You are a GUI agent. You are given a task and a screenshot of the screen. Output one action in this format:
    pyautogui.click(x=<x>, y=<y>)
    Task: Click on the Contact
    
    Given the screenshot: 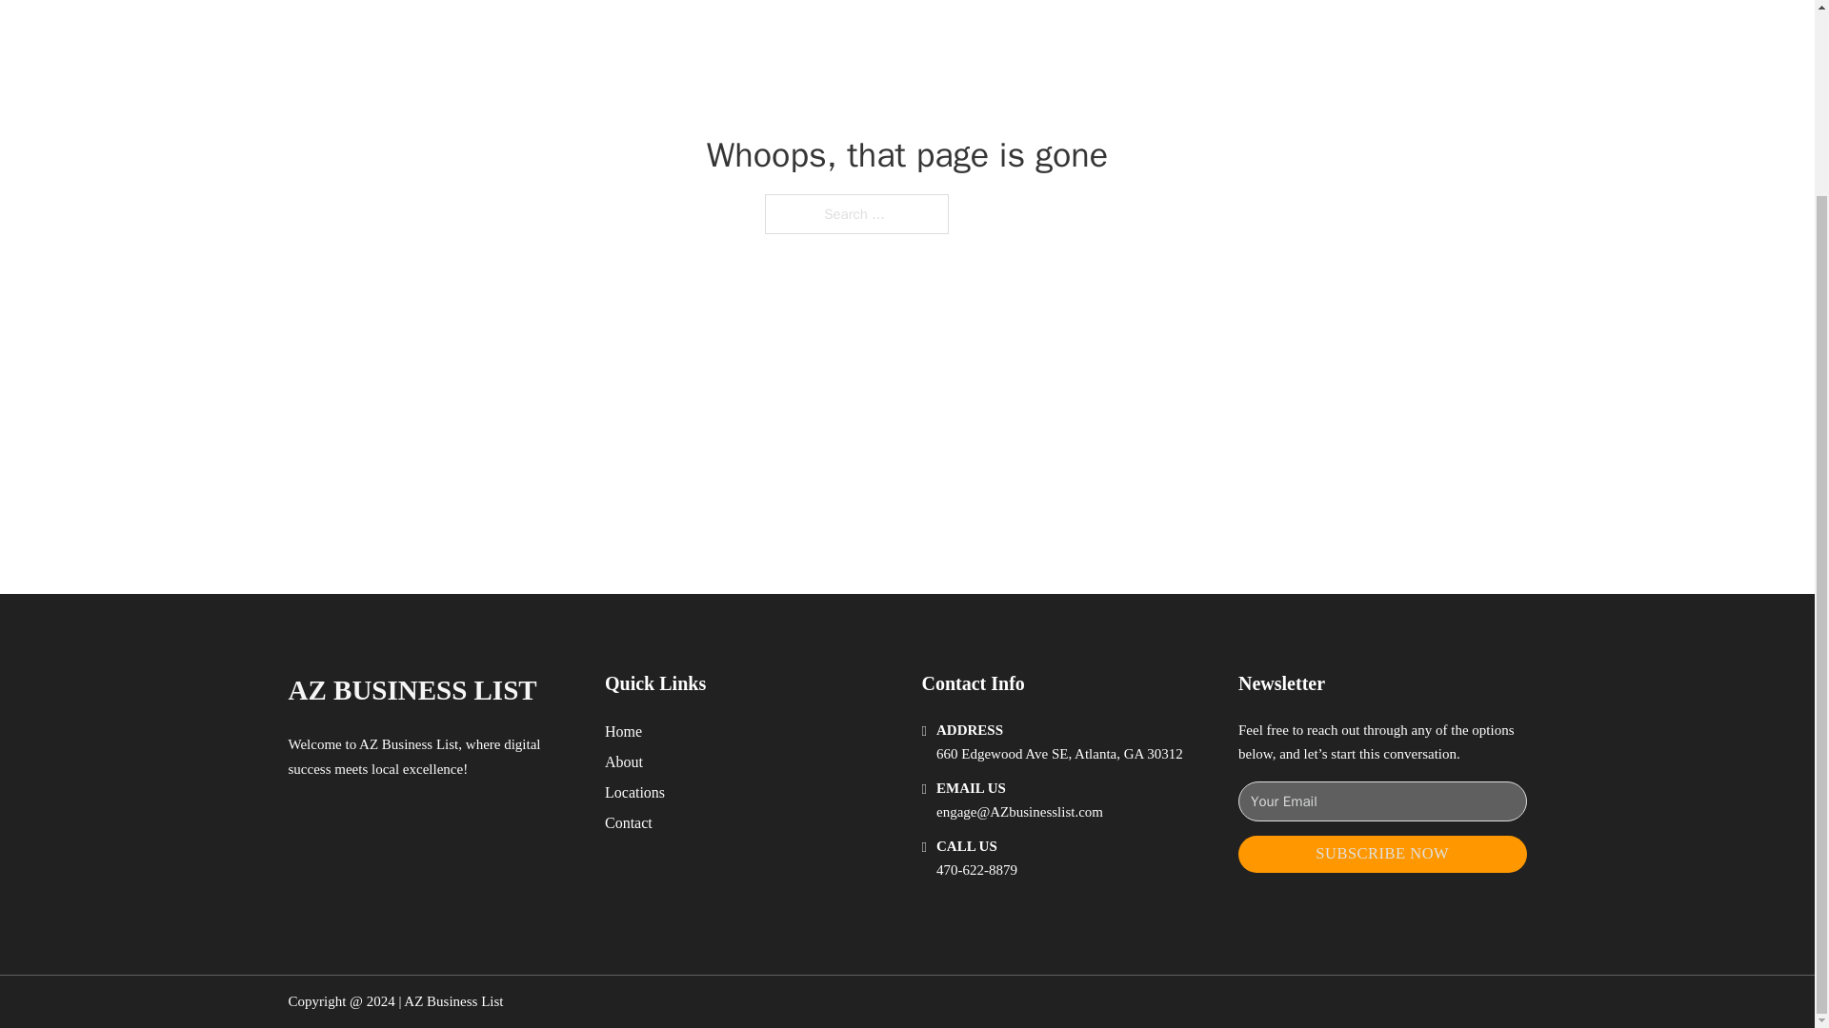 What is the action you would take?
    pyautogui.click(x=629, y=822)
    